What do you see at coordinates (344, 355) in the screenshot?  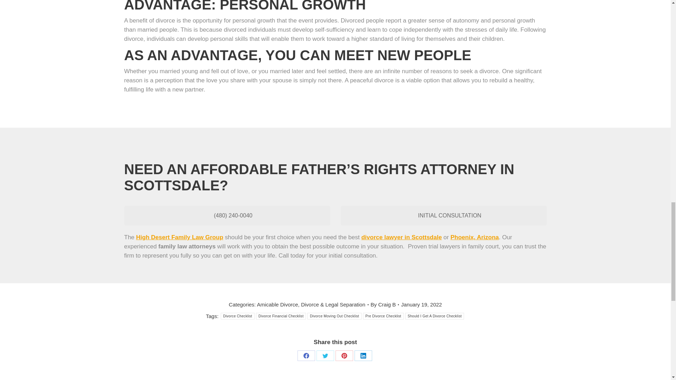 I see `Pinterest` at bounding box center [344, 355].